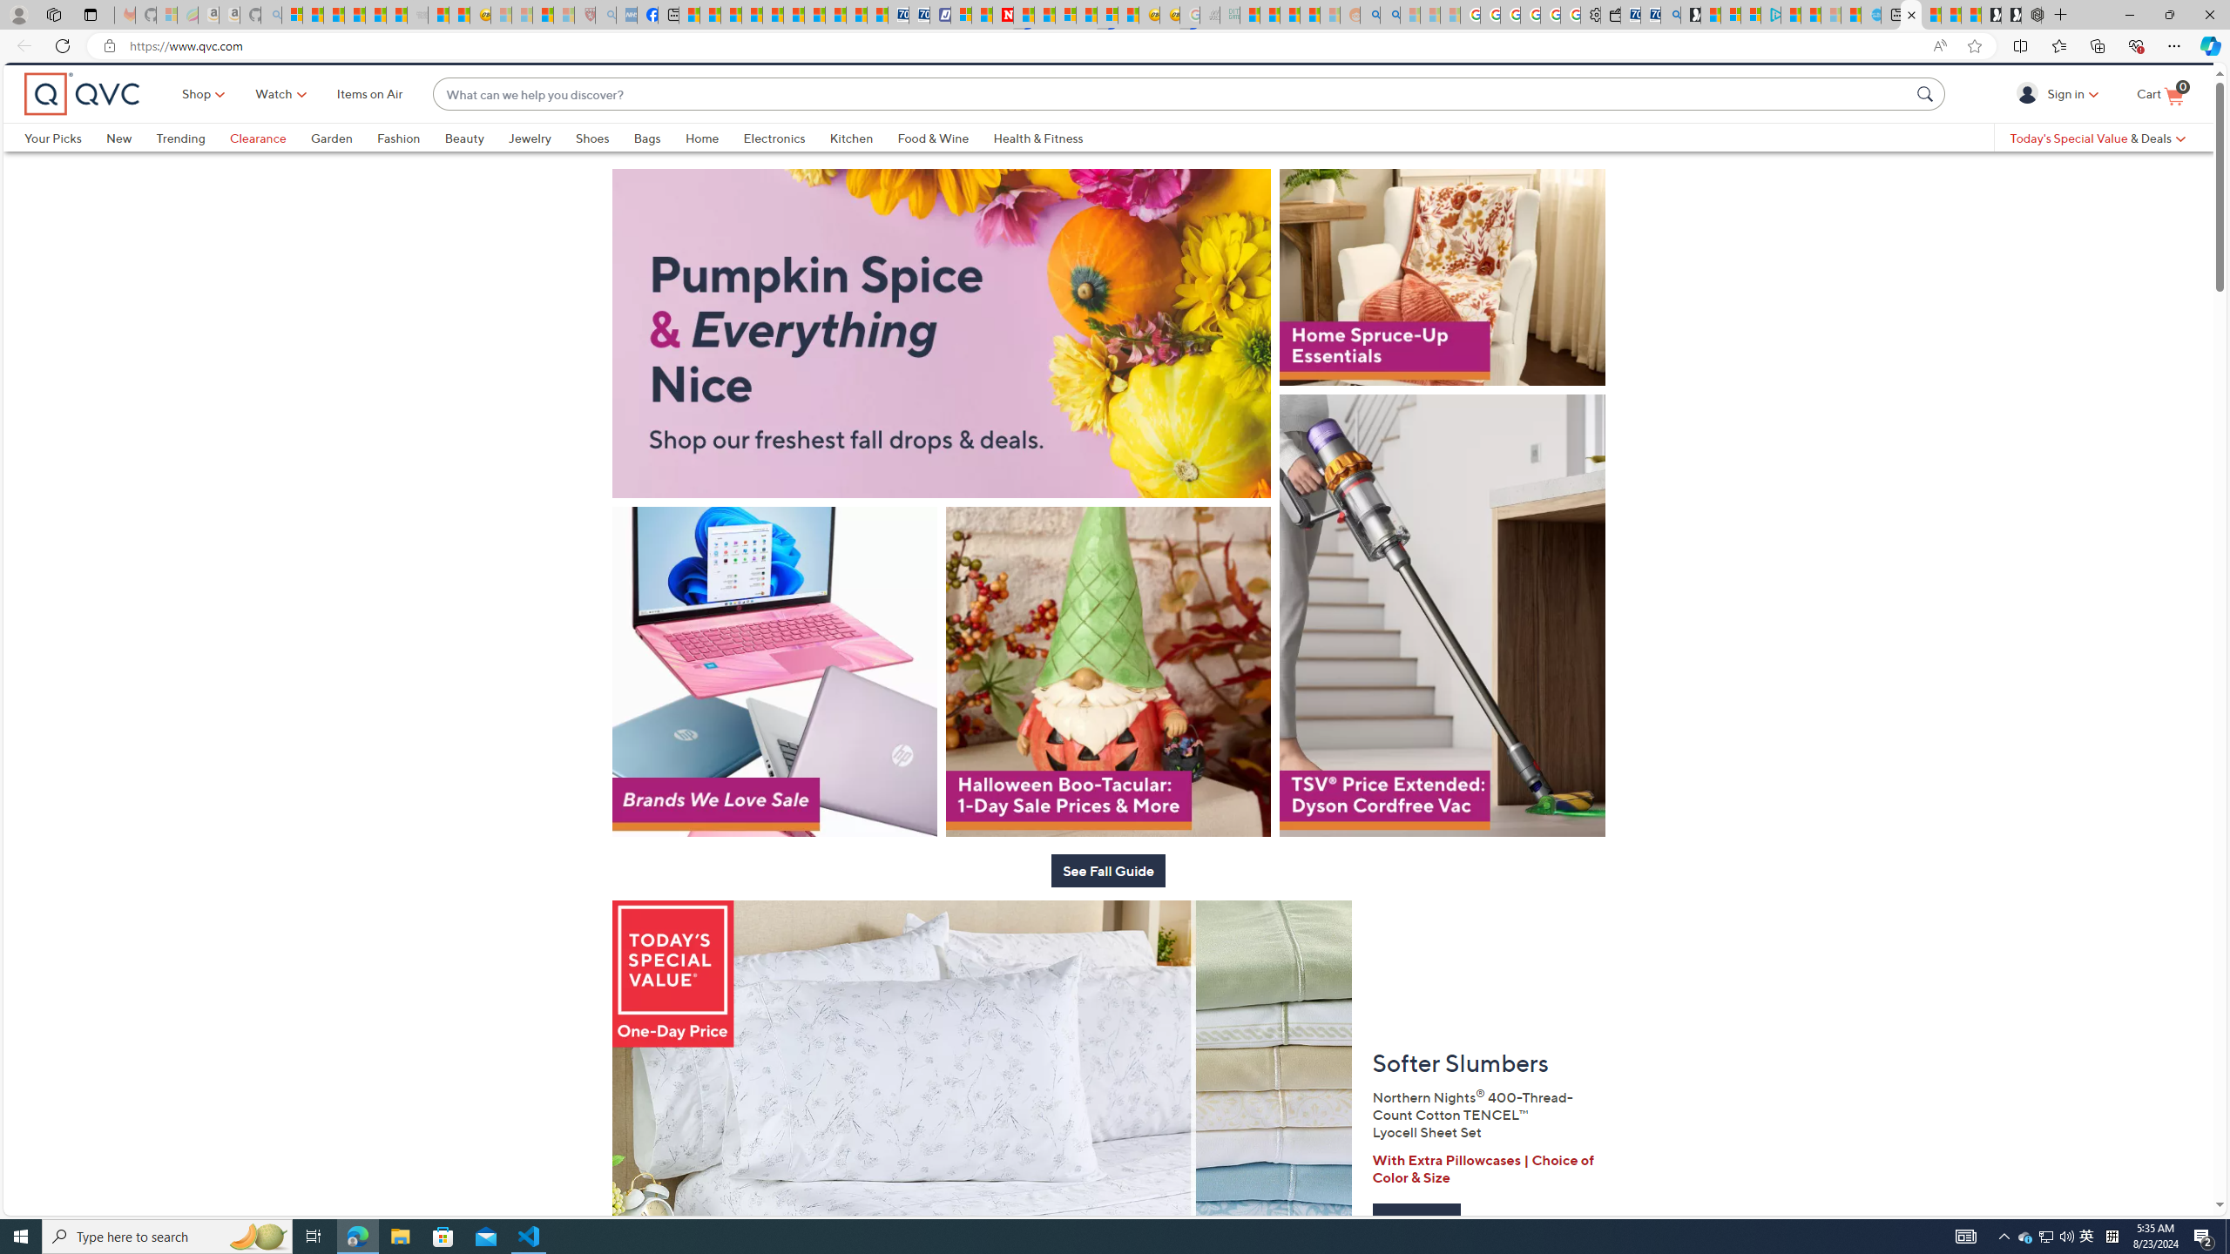 Image resolution: width=2230 pixels, height=1254 pixels. Describe the element at coordinates (2159, 124) in the screenshot. I see `Cart is Empty ` at that location.